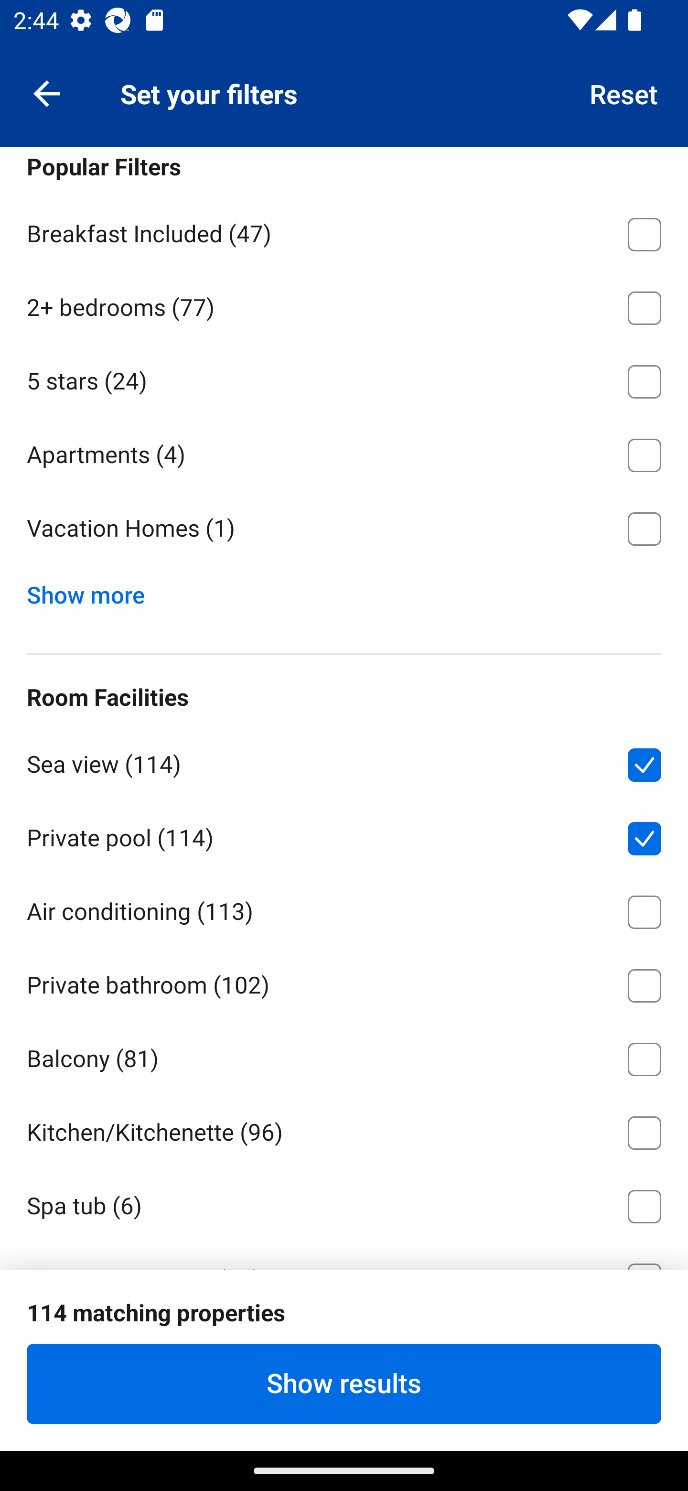 The height and width of the screenshot is (1491, 688). I want to click on 2+ bedrooms ⁦(77), so click(344, 305).